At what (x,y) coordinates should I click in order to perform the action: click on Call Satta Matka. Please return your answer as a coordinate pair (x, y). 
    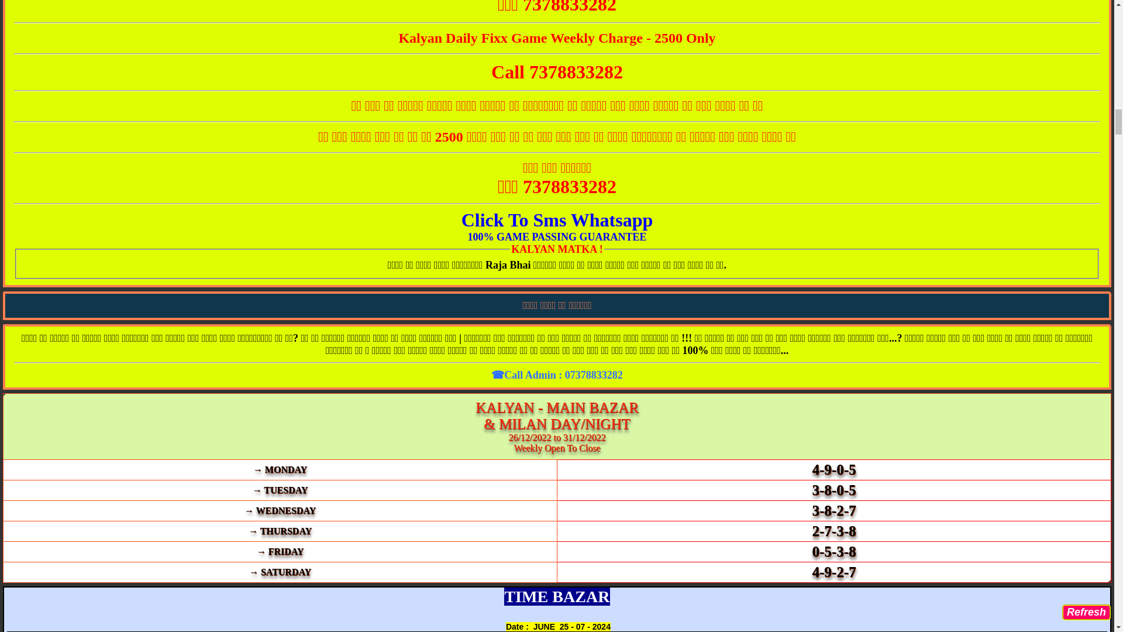
    Looking at the image, I should click on (557, 74).